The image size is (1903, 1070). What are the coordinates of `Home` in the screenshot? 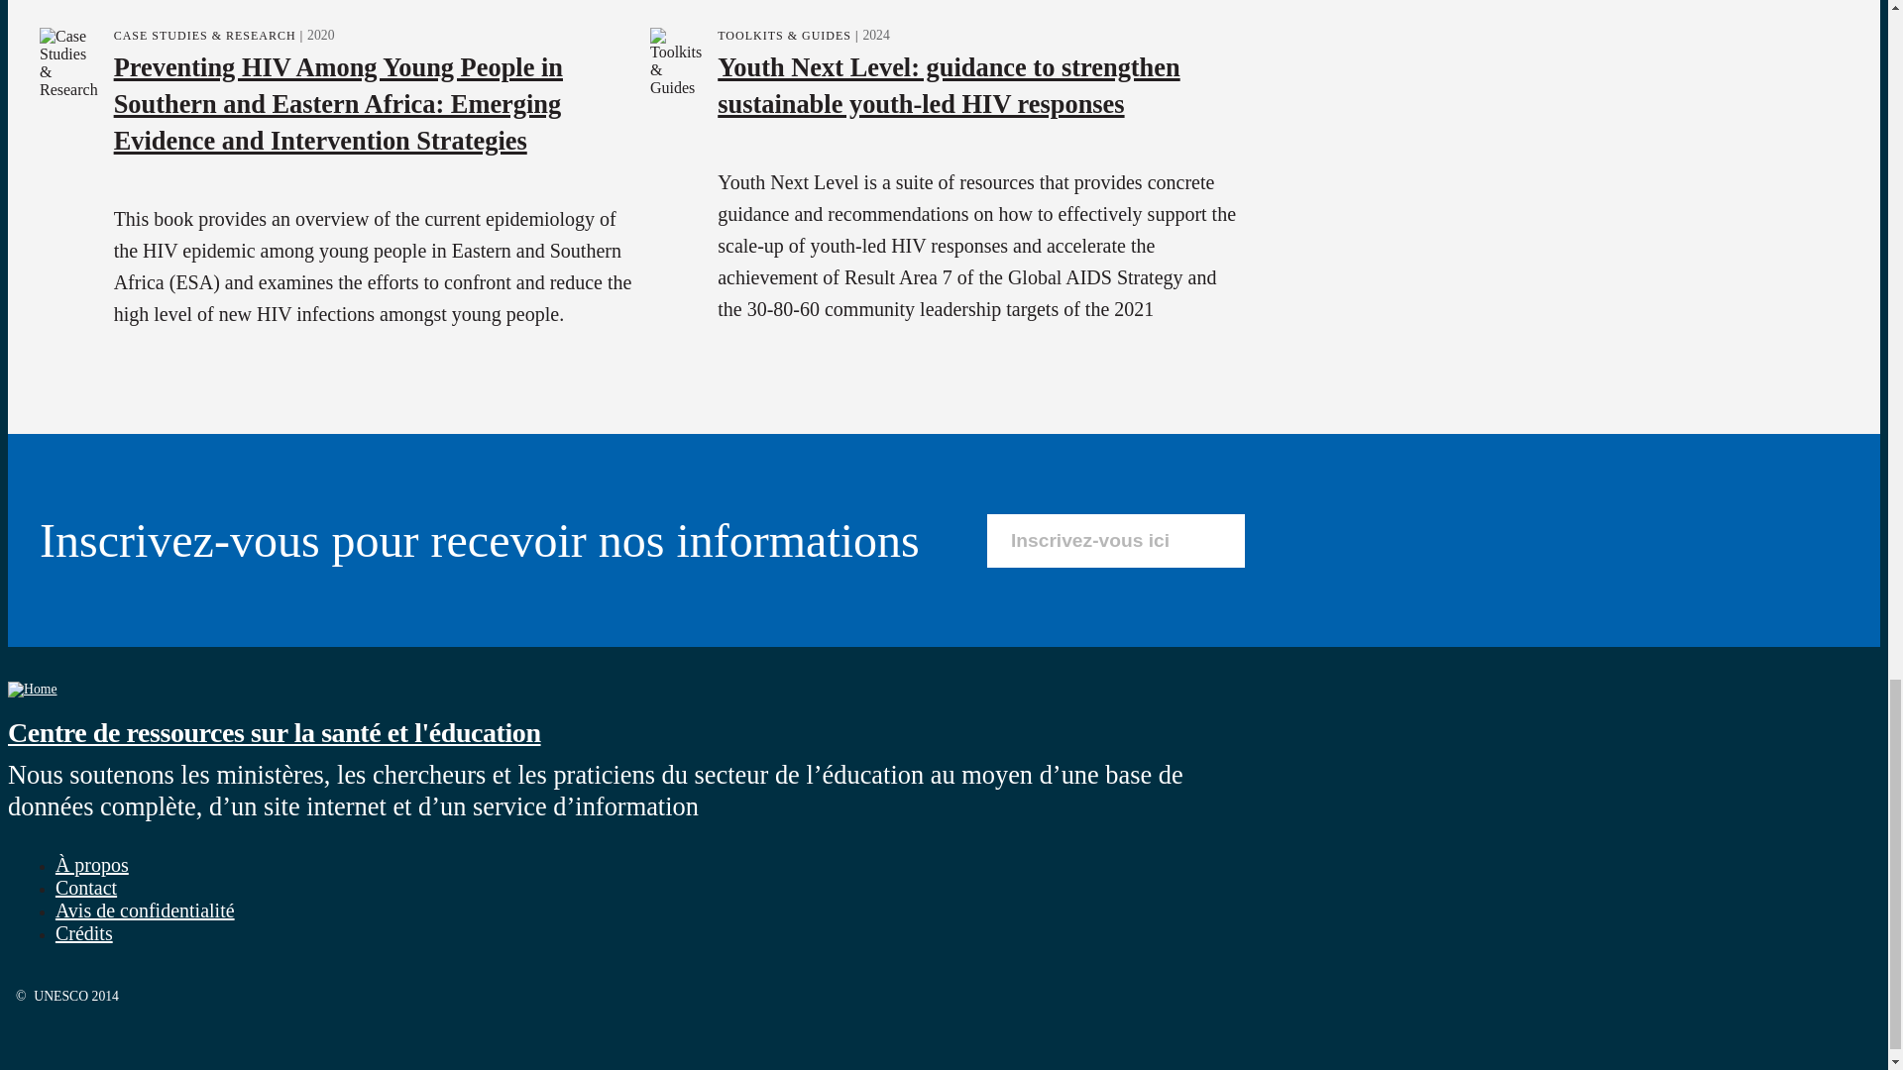 It's located at (32, 689).